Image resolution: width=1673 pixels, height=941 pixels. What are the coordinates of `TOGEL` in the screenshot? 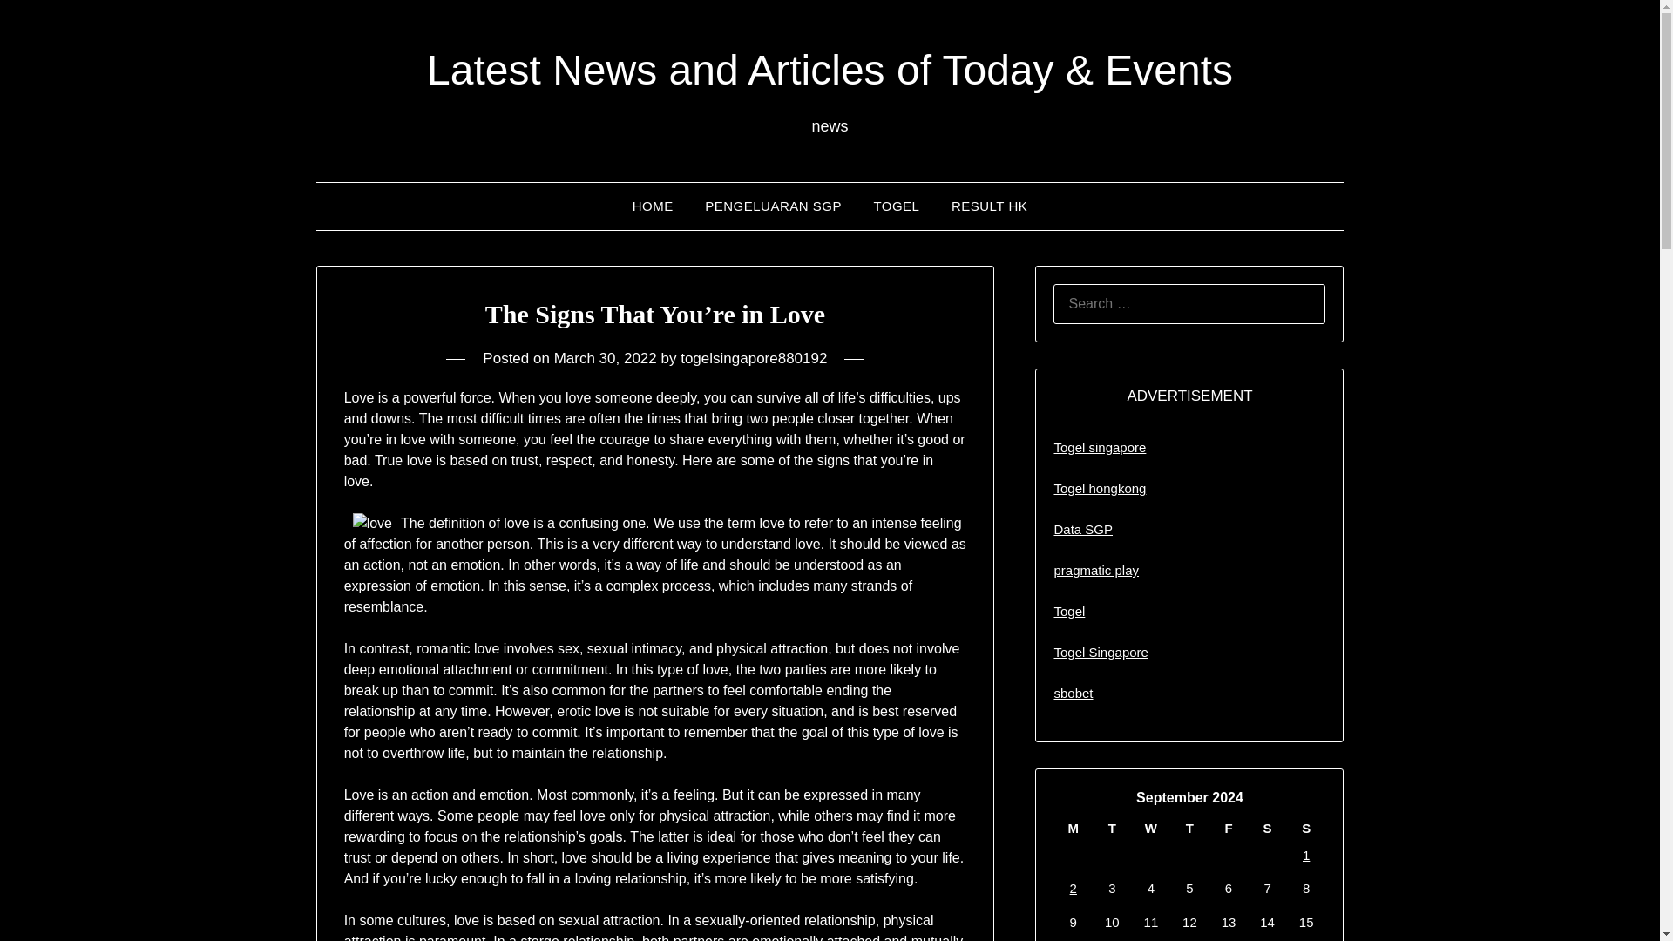 It's located at (896, 206).